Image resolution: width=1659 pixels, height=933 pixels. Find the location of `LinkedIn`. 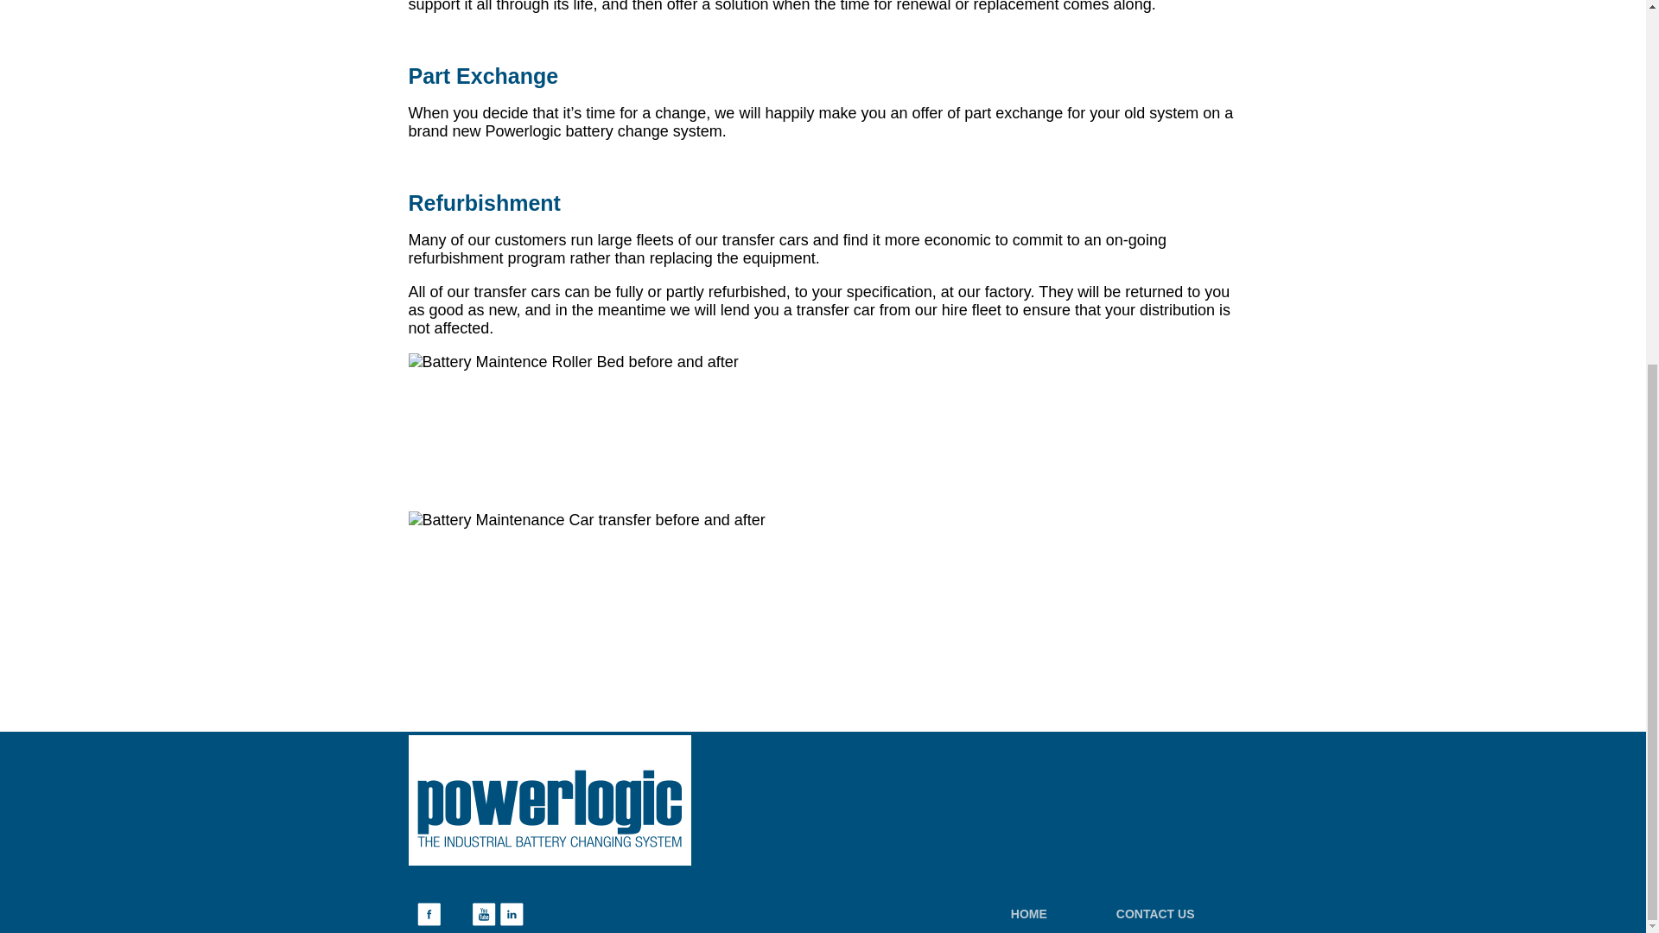

LinkedIn is located at coordinates (510, 914).